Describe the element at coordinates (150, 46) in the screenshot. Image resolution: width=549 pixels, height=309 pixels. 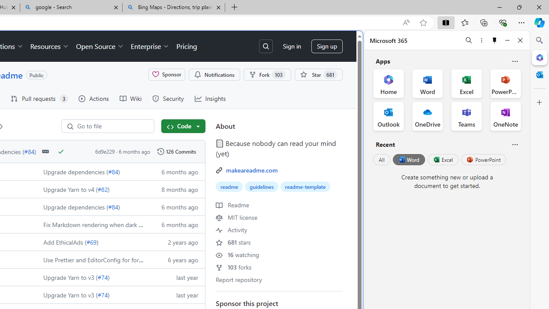
I see `Enterprise` at that location.